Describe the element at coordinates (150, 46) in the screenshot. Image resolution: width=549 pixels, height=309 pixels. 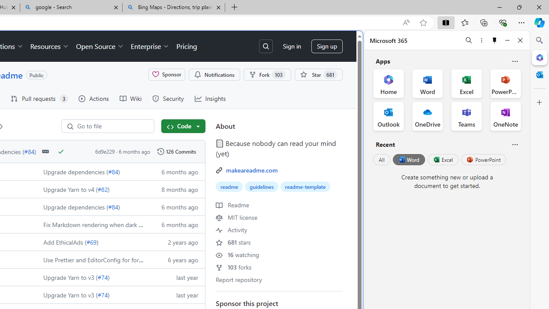
I see `Enterprise` at that location.